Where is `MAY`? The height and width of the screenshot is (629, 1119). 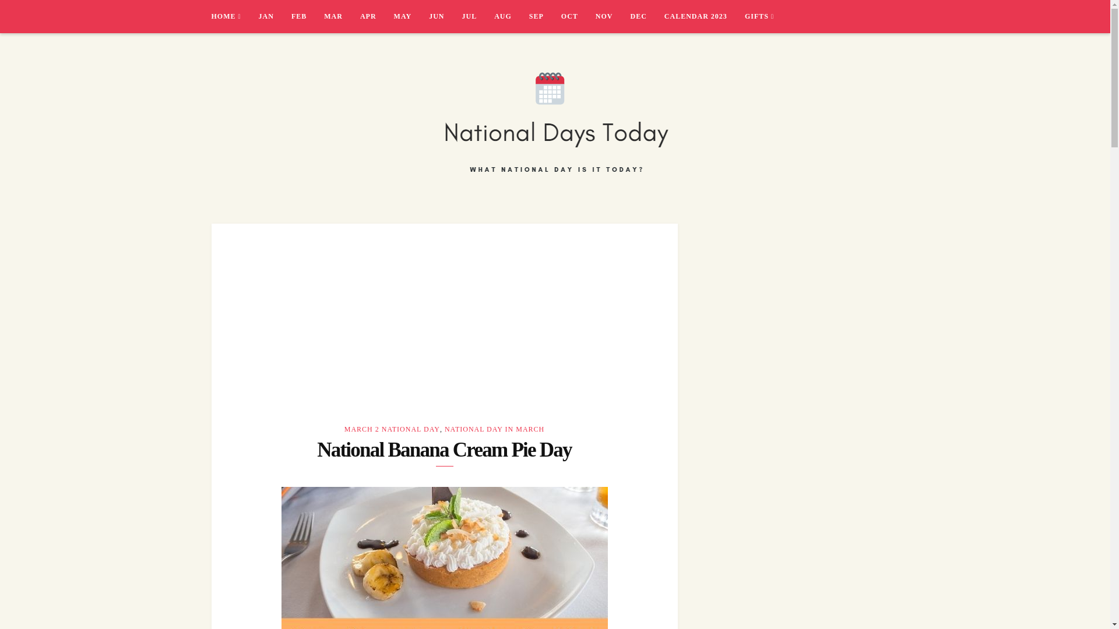
MAY is located at coordinates (411, 16).